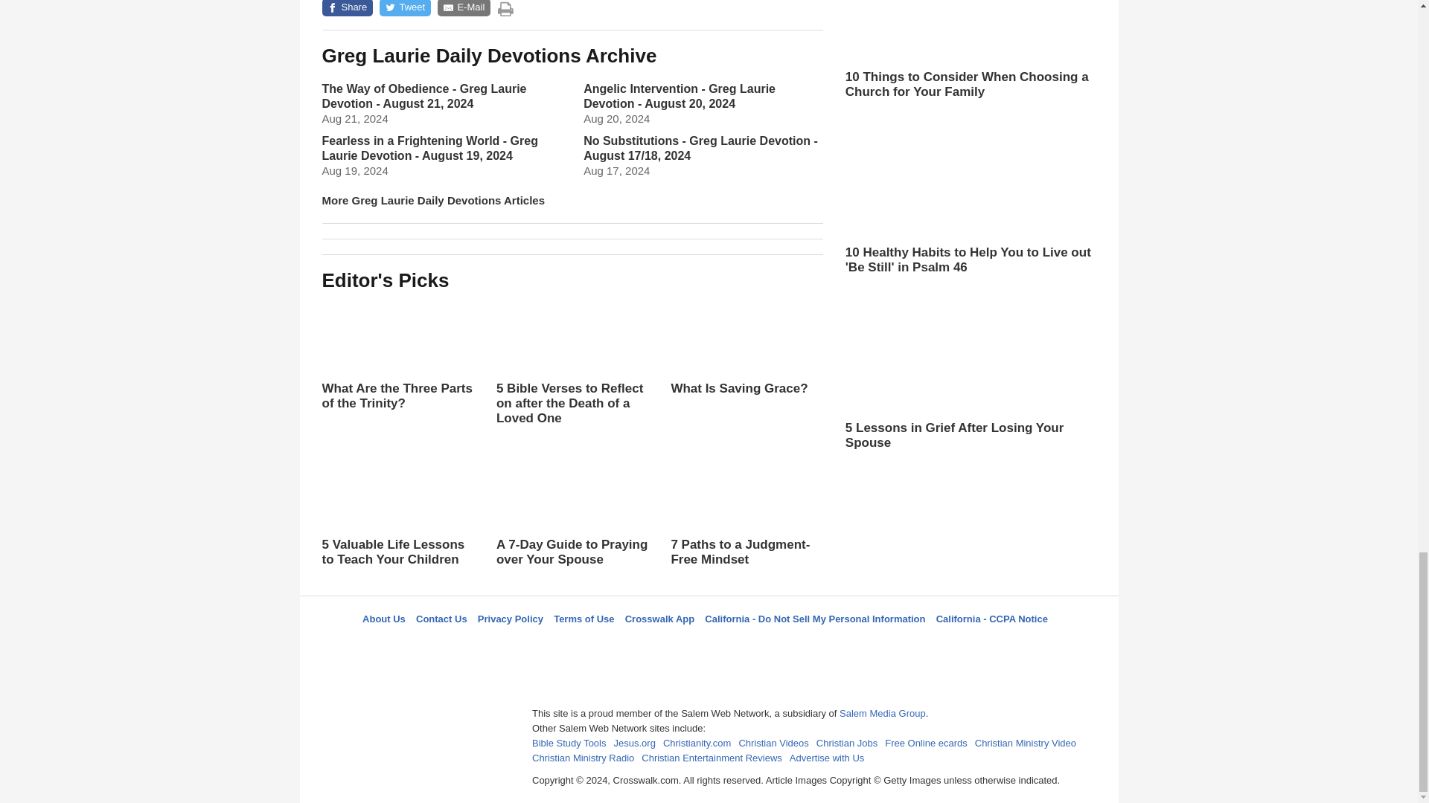  I want to click on 5 Valuable Life Lessons to Teach Your Children, so click(397, 510).